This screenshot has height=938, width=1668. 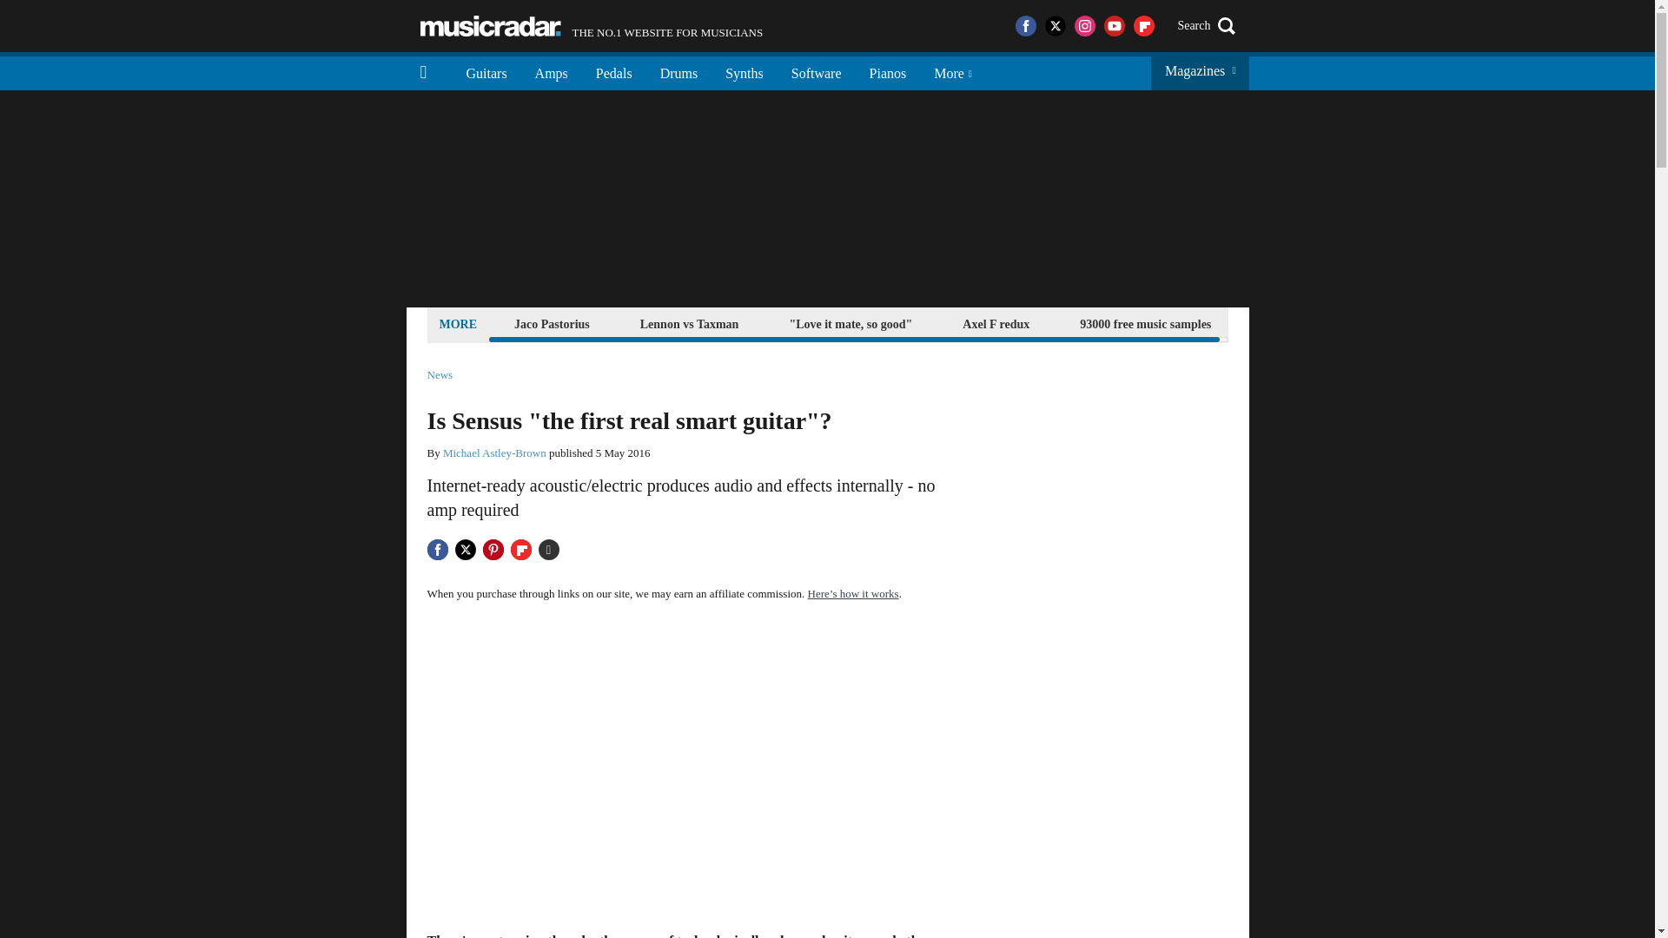 What do you see at coordinates (552, 323) in the screenshot?
I see `Axel F redux` at bounding box center [552, 323].